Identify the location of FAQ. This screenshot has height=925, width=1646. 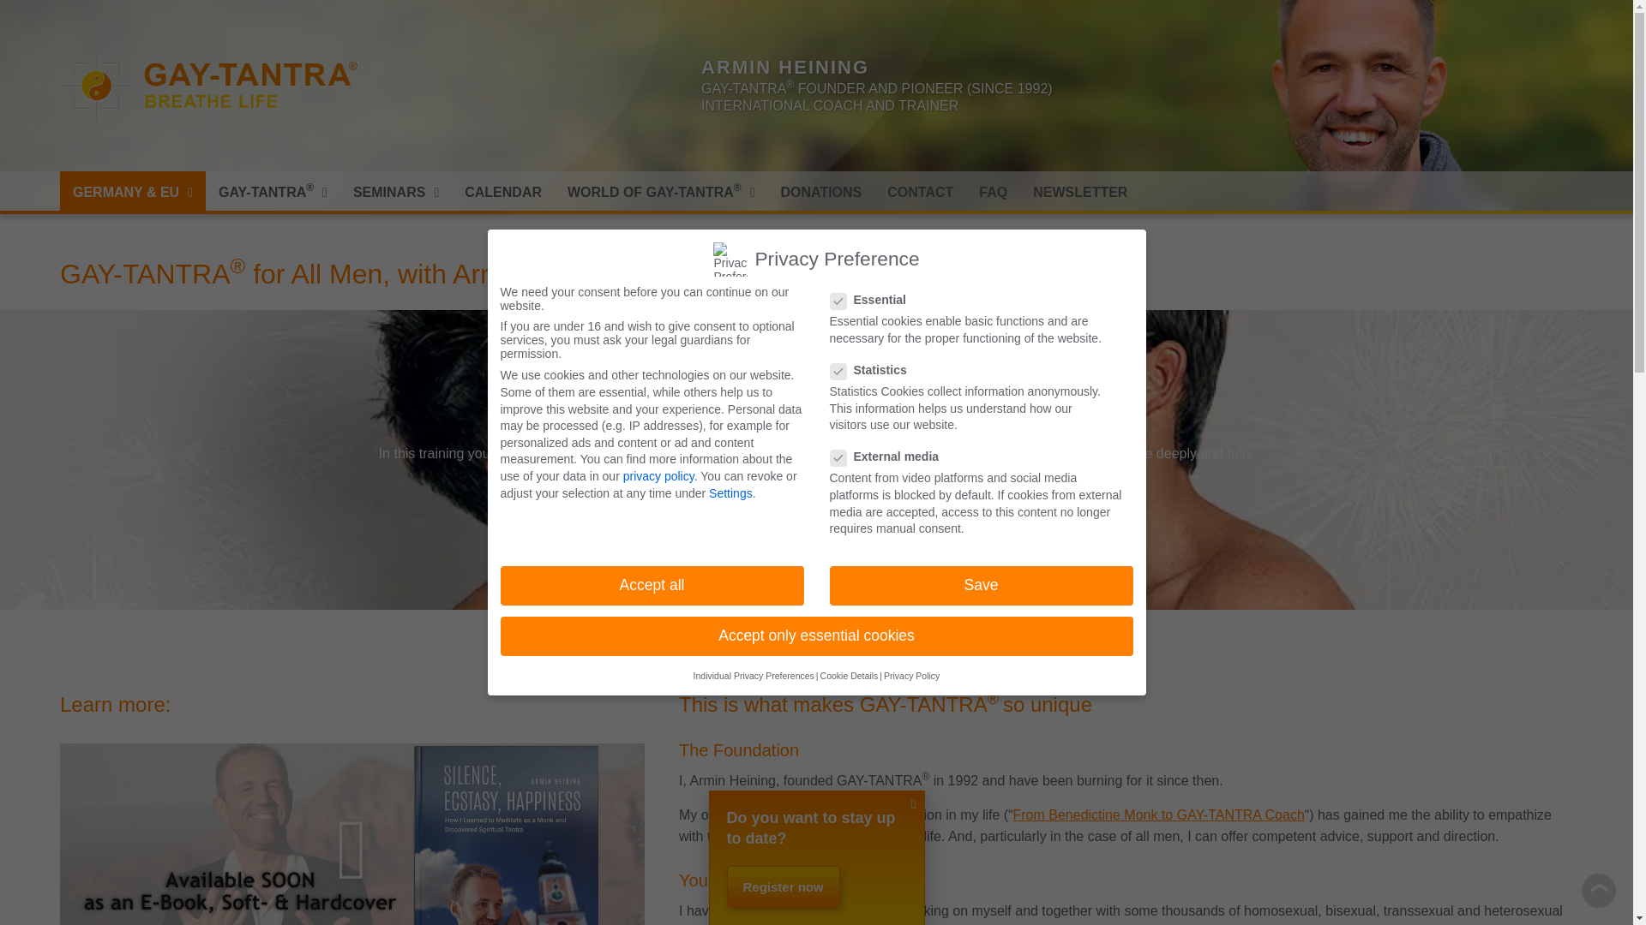
(993, 192).